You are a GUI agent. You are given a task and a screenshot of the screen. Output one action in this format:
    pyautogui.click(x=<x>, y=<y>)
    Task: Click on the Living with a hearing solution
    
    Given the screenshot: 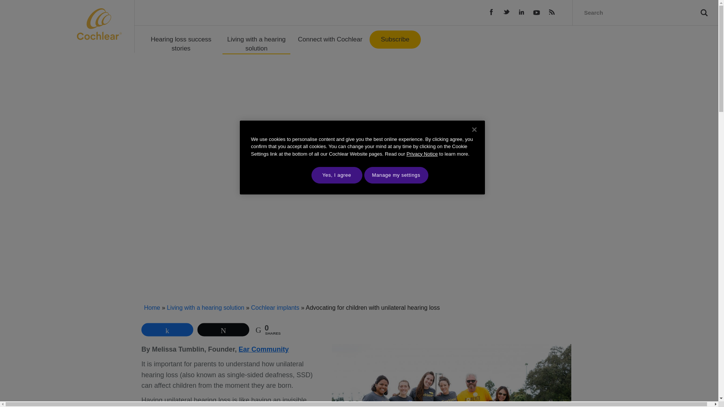 What is the action you would take?
    pyautogui.click(x=256, y=44)
    